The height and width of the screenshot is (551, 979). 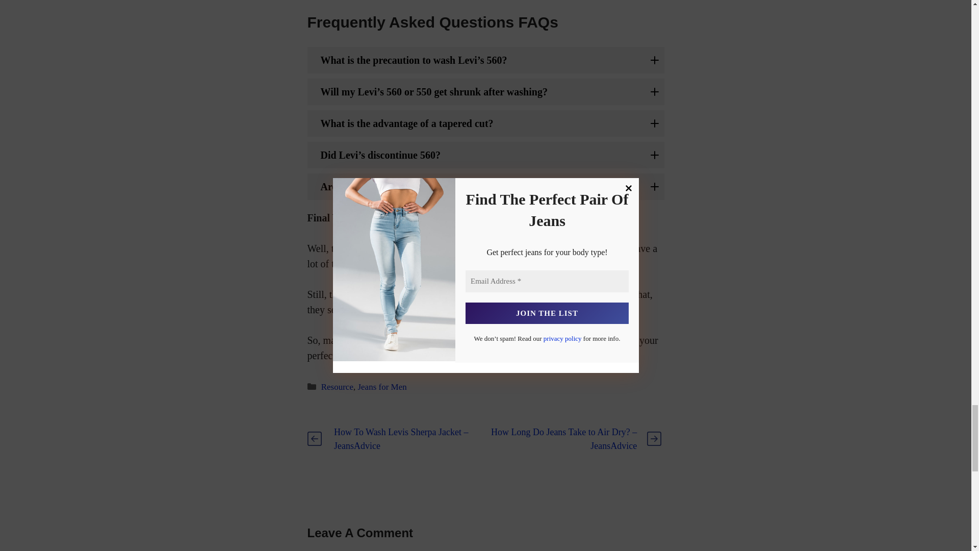 I want to click on Jeans for Men, so click(x=381, y=387).